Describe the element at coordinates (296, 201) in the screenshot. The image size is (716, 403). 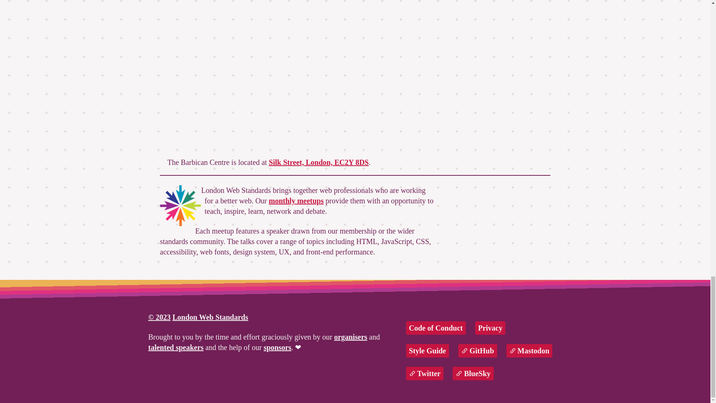
I see `monthly meetups` at that location.